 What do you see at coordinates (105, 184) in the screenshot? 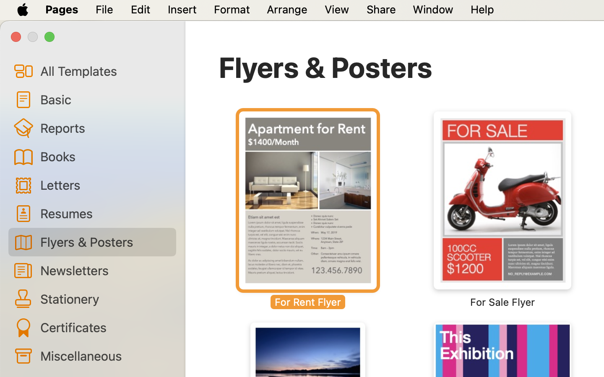
I see `Letters` at bounding box center [105, 184].